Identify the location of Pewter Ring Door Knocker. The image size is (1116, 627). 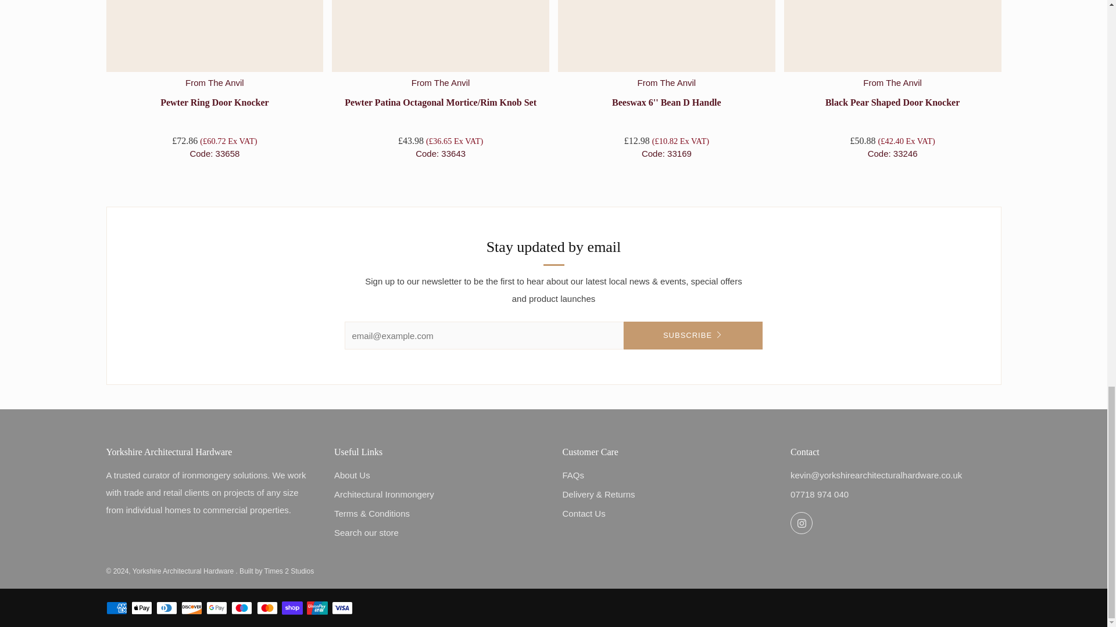
(214, 117).